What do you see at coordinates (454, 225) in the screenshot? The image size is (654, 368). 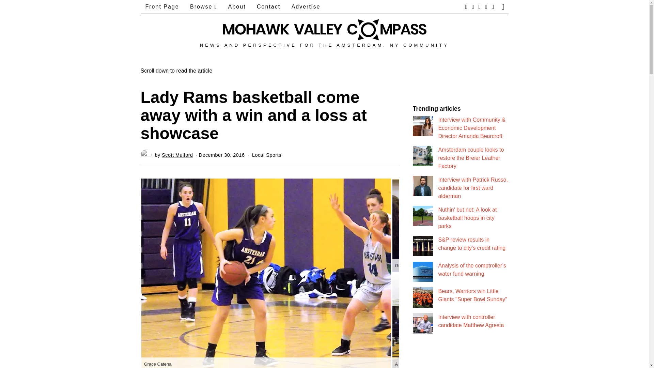 I see `showcase3` at bounding box center [454, 225].